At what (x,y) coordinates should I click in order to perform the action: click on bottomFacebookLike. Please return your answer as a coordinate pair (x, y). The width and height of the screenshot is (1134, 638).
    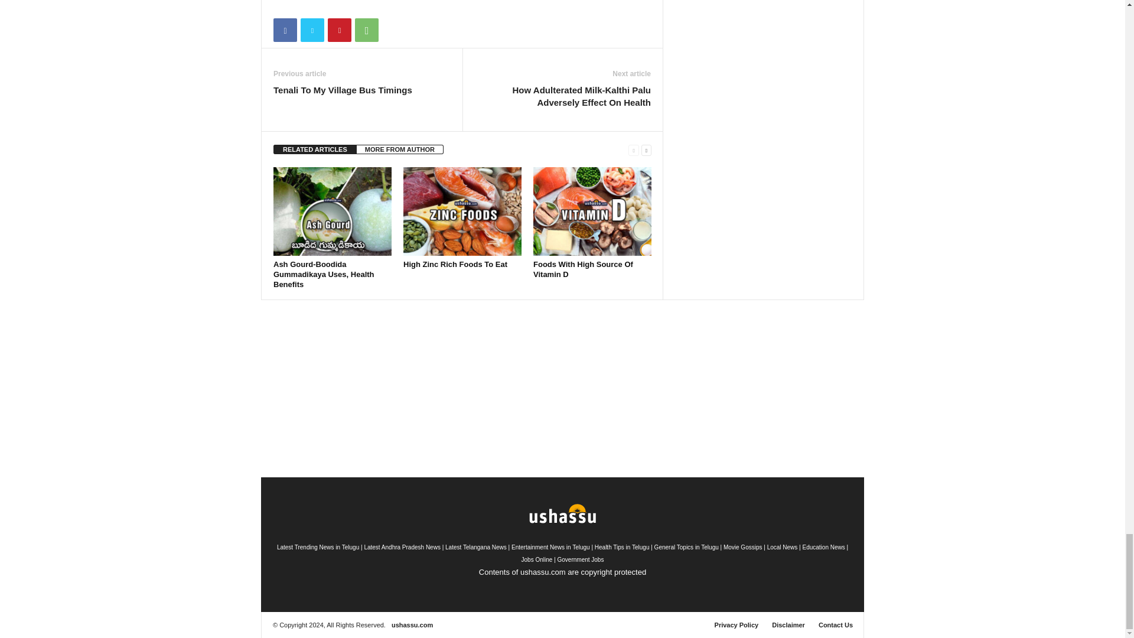
    Looking at the image, I should click on (304, 6).